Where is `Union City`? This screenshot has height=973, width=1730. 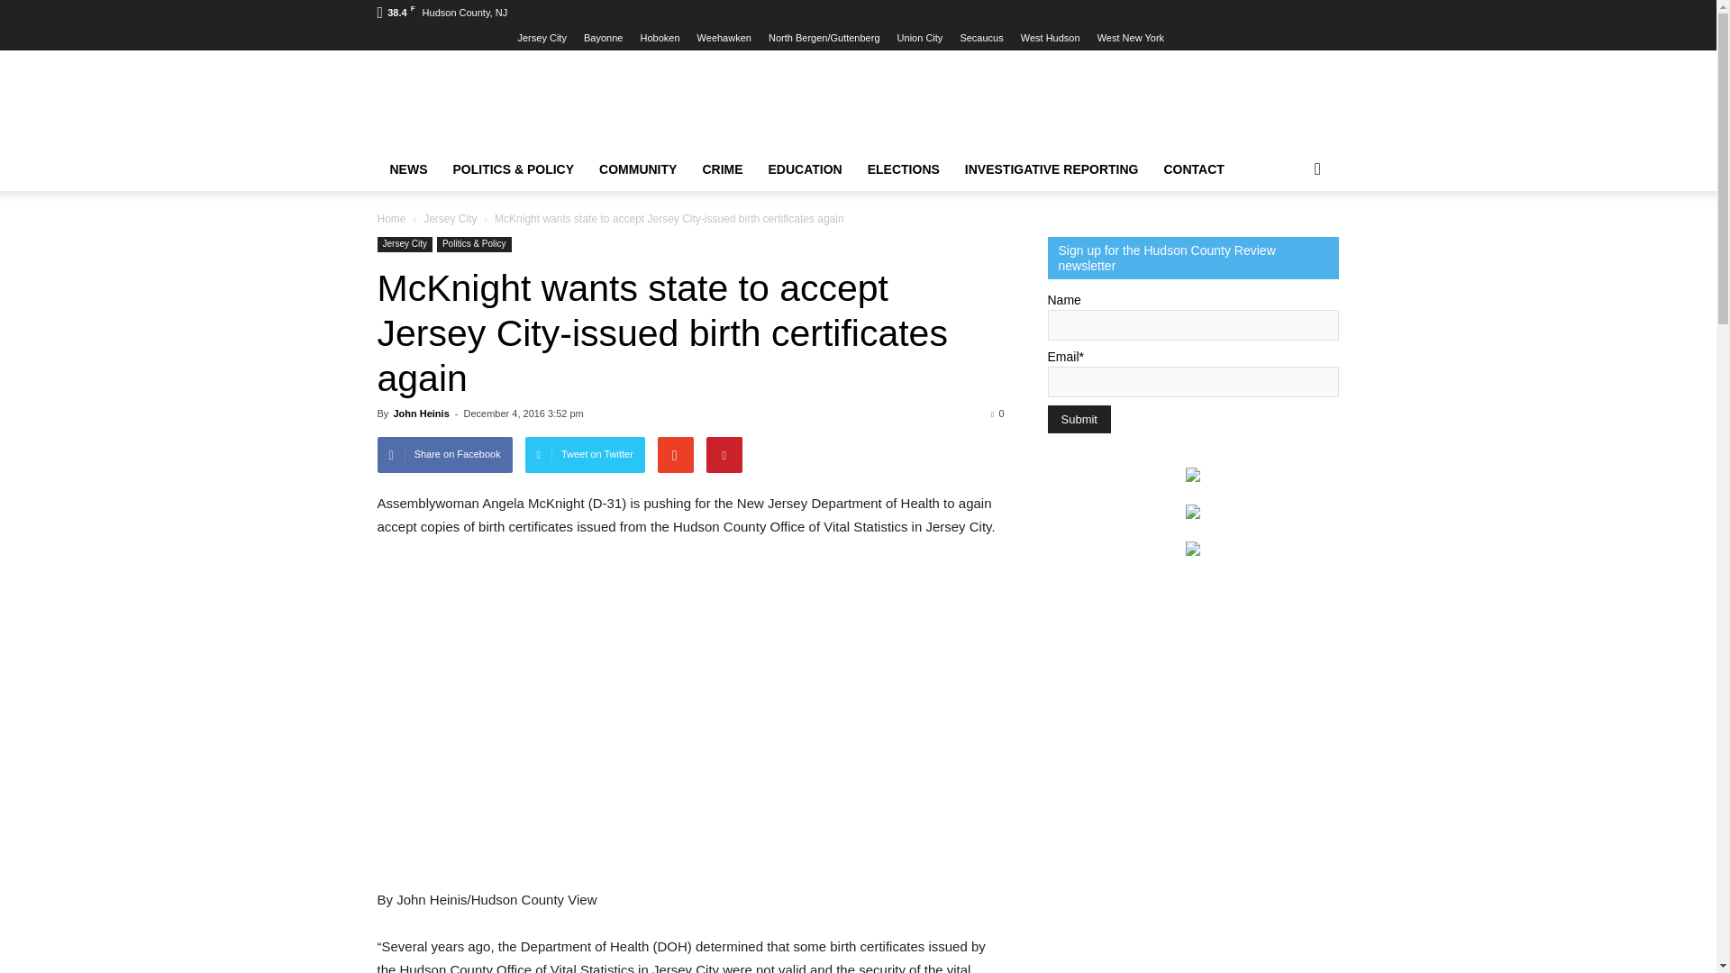 Union City is located at coordinates (920, 37).